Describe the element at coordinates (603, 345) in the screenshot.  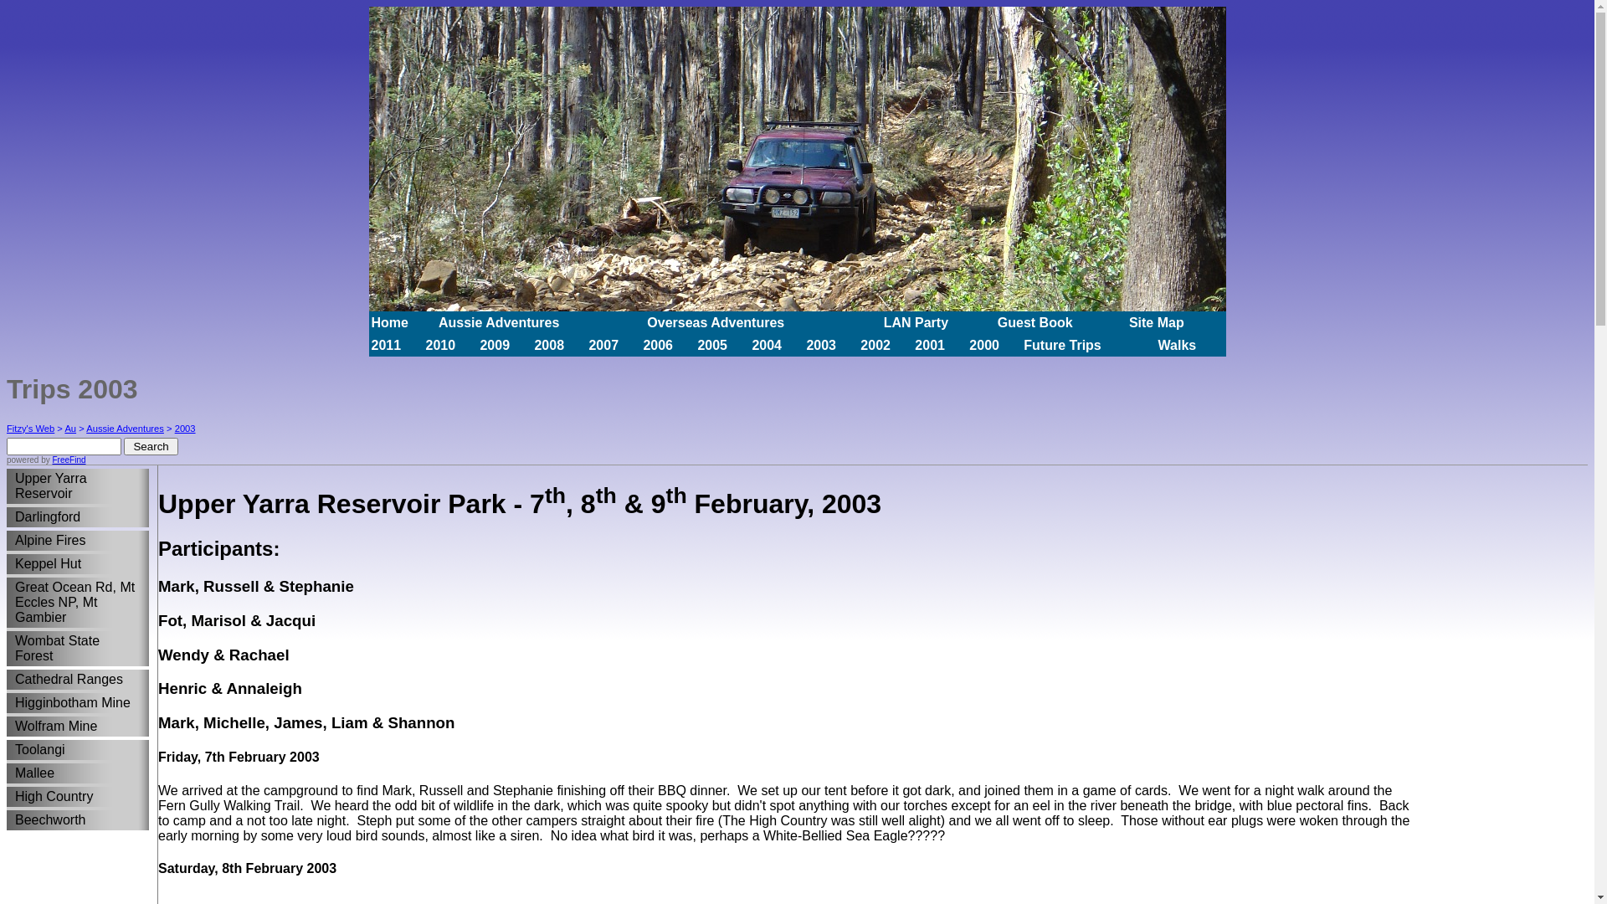
I see `2007` at that location.